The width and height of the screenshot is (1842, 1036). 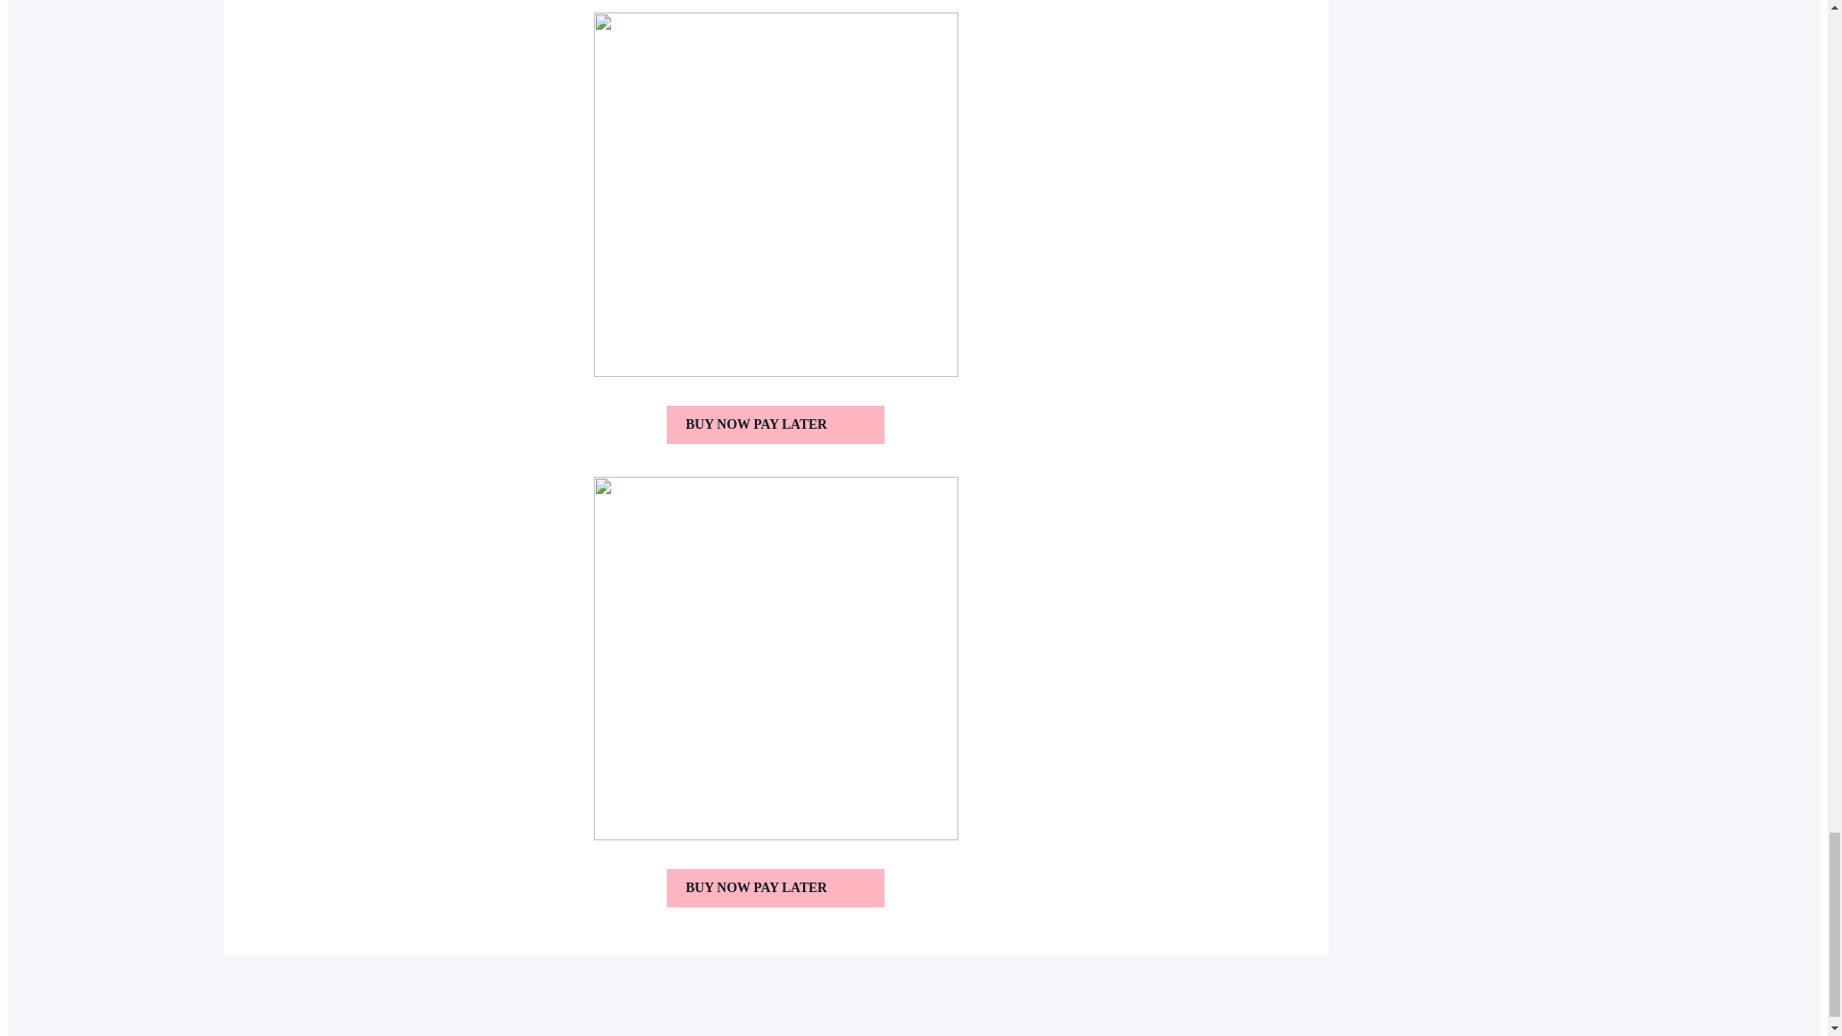 I want to click on BUY NOW PAY LATER, so click(x=775, y=424).